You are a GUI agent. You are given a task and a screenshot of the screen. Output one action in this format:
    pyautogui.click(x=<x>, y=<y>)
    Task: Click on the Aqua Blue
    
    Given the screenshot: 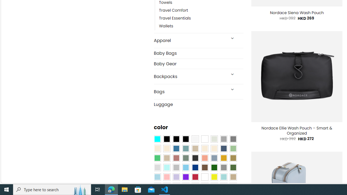 What is the action you would take?
    pyautogui.click(x=157, y=139)
    